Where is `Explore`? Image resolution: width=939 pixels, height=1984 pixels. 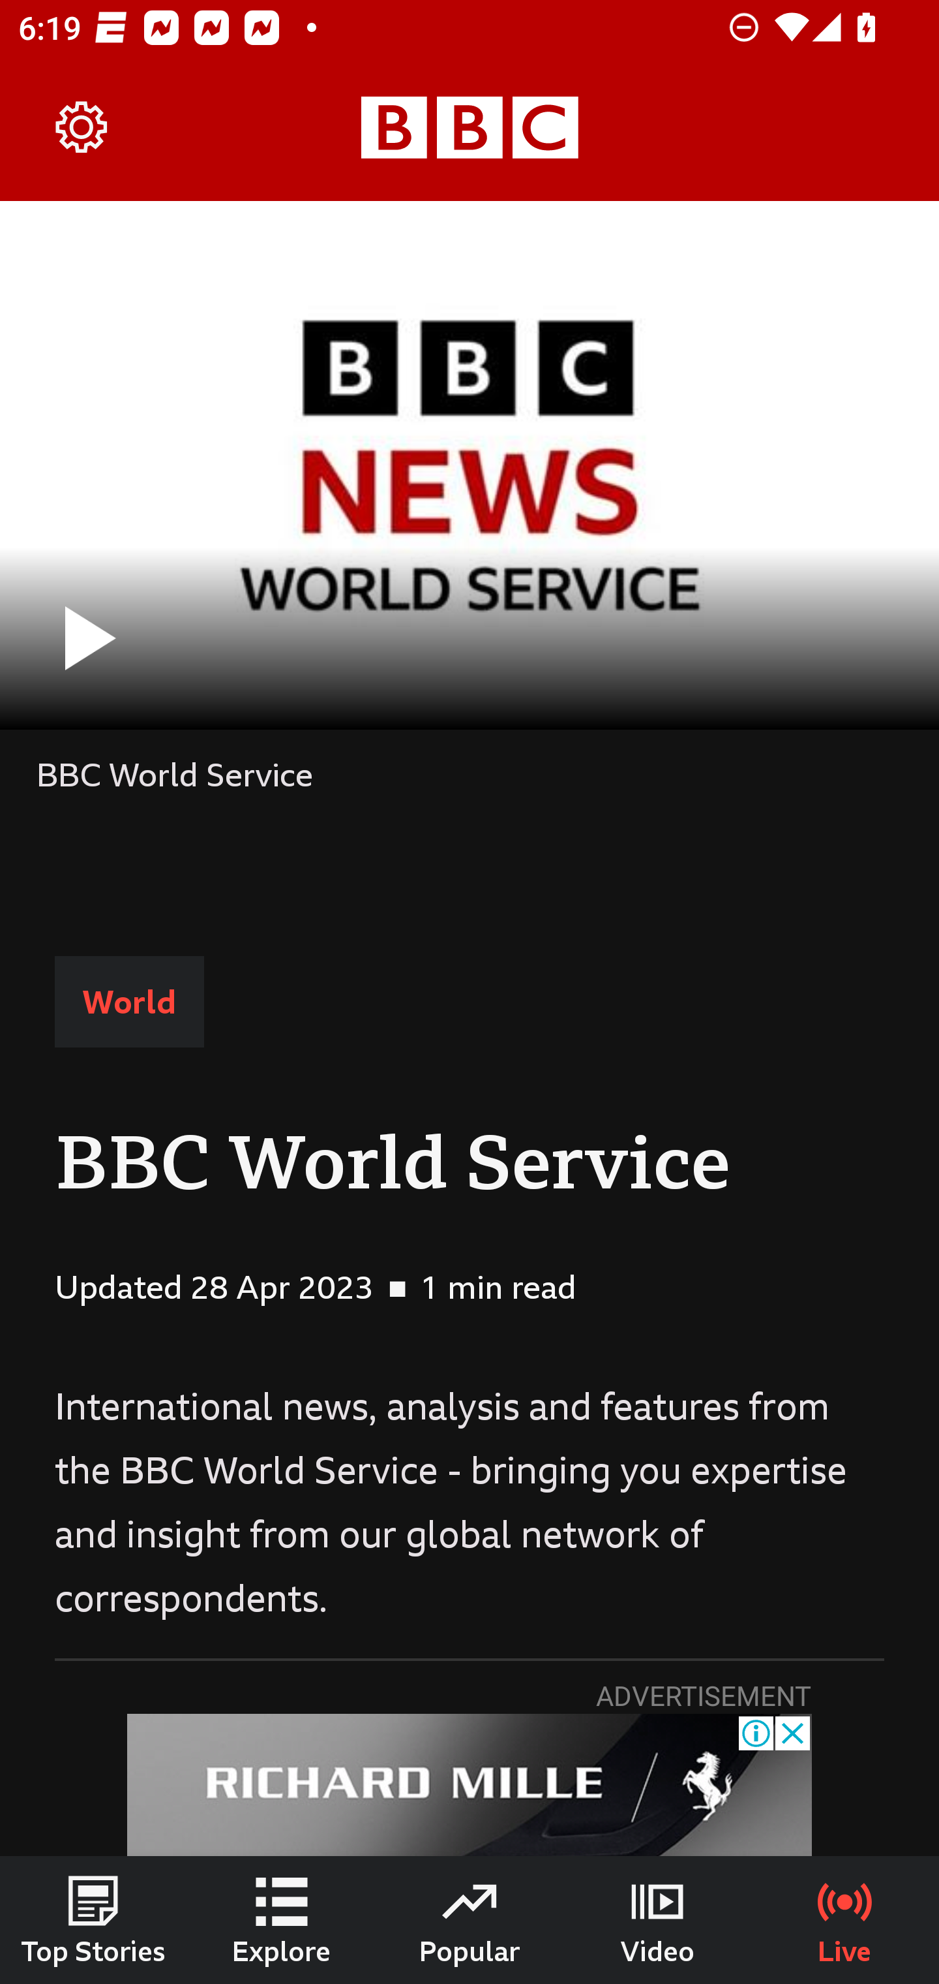 Explore is located at coordinates (282, 1920).